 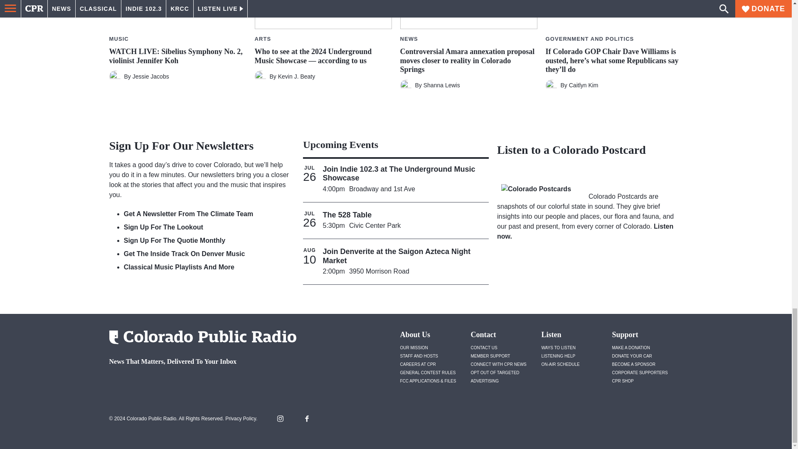 What do you see at coordinates (199, 383) in the screenshot?
I see `footer` at bounding box center [199, 383].